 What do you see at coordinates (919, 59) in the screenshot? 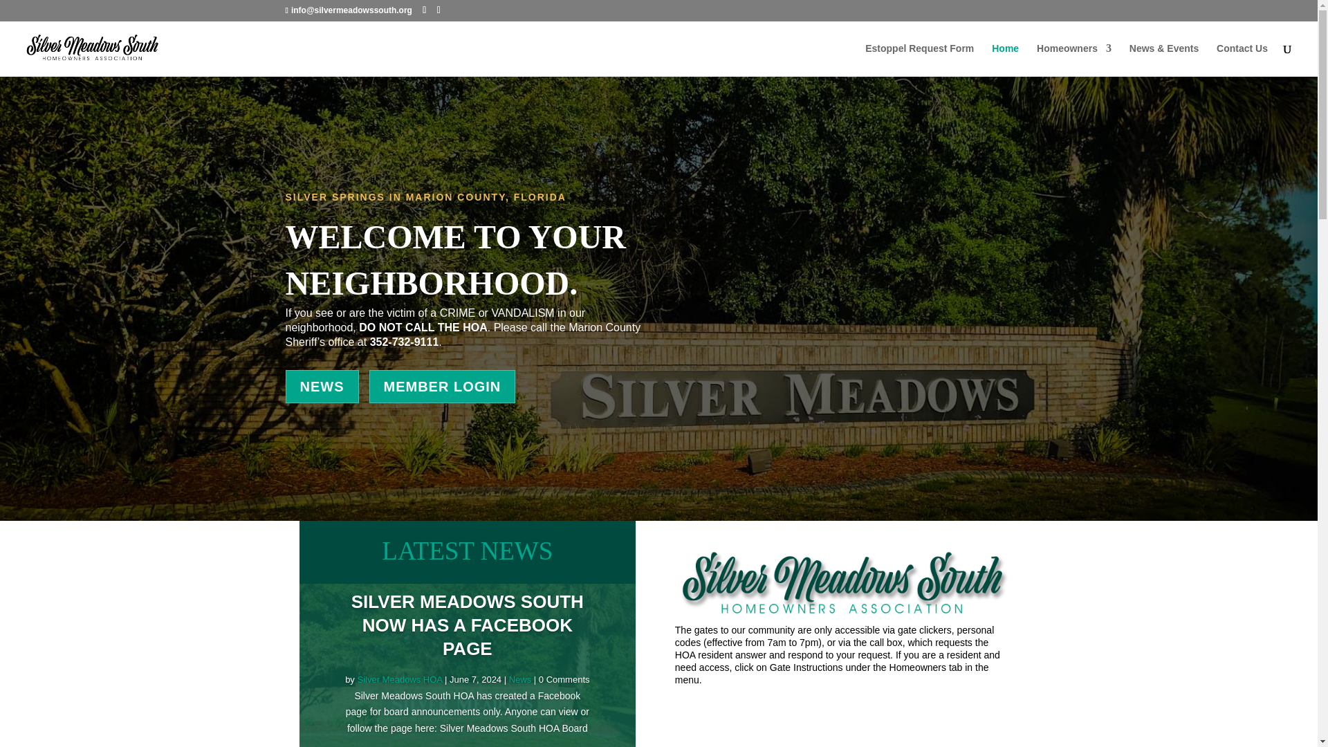
I see `Estoppel Request Form` at bounding box center [919, 59].